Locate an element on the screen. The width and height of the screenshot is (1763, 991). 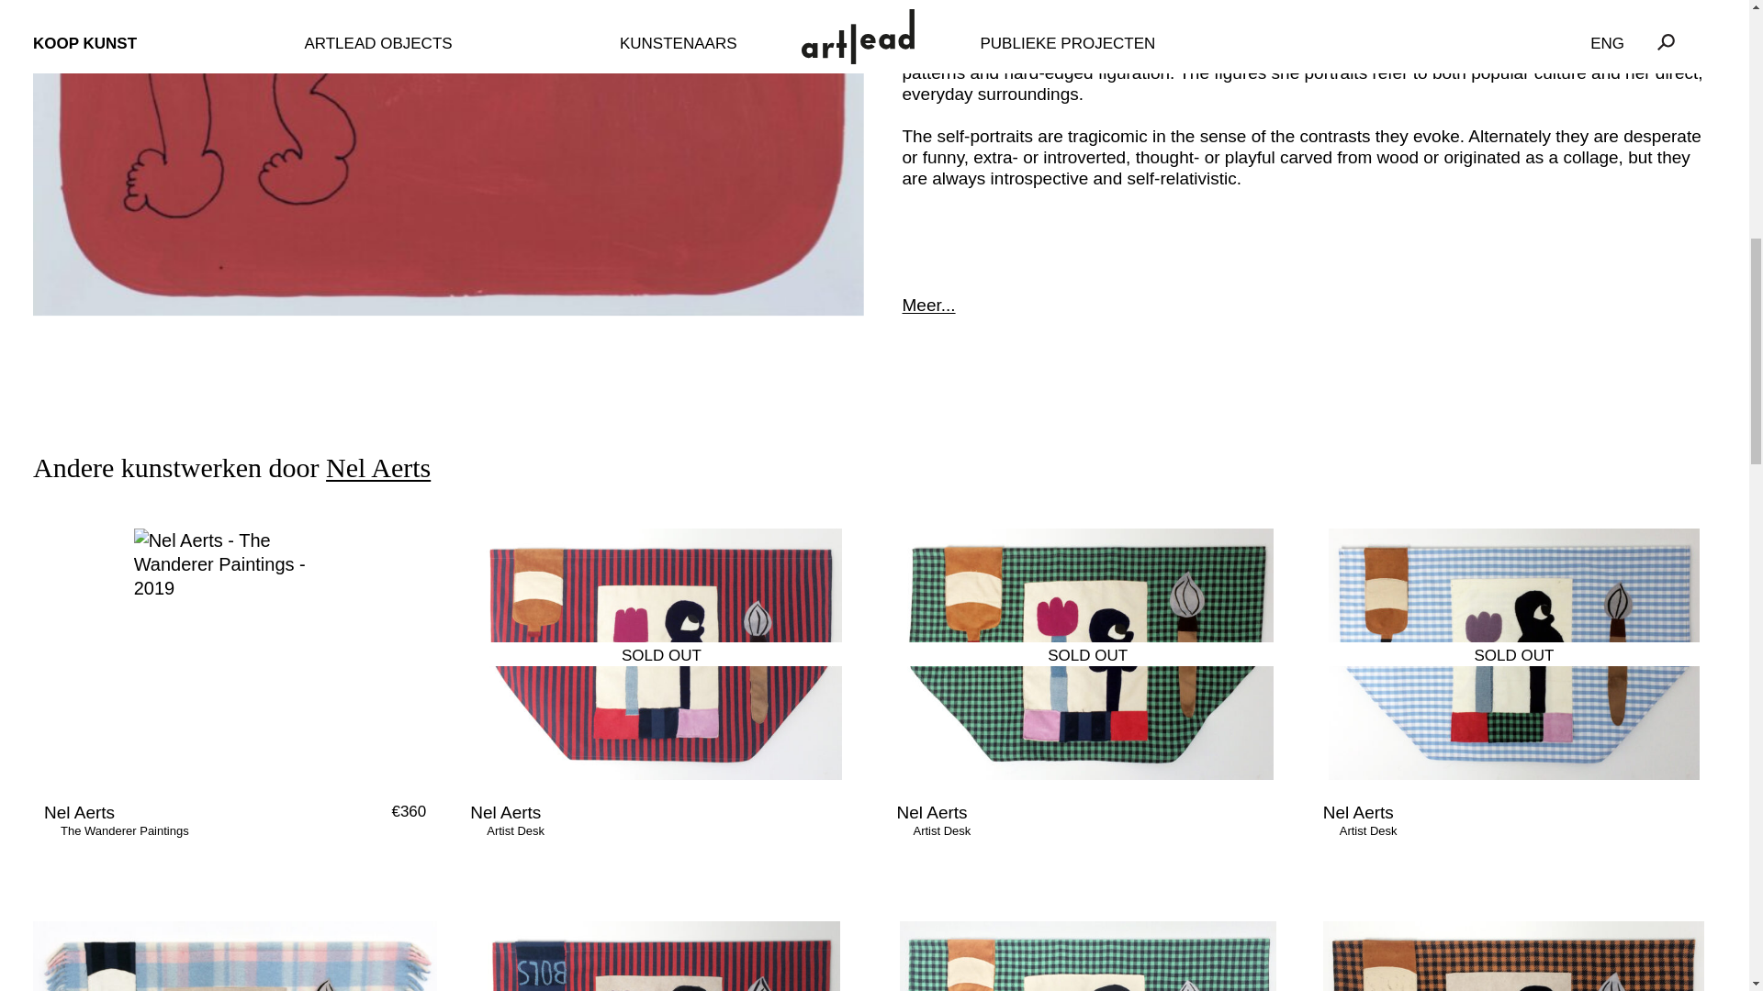
Nel Aerts - Artist Desk - 2017 is located at coordinates (661, 956).